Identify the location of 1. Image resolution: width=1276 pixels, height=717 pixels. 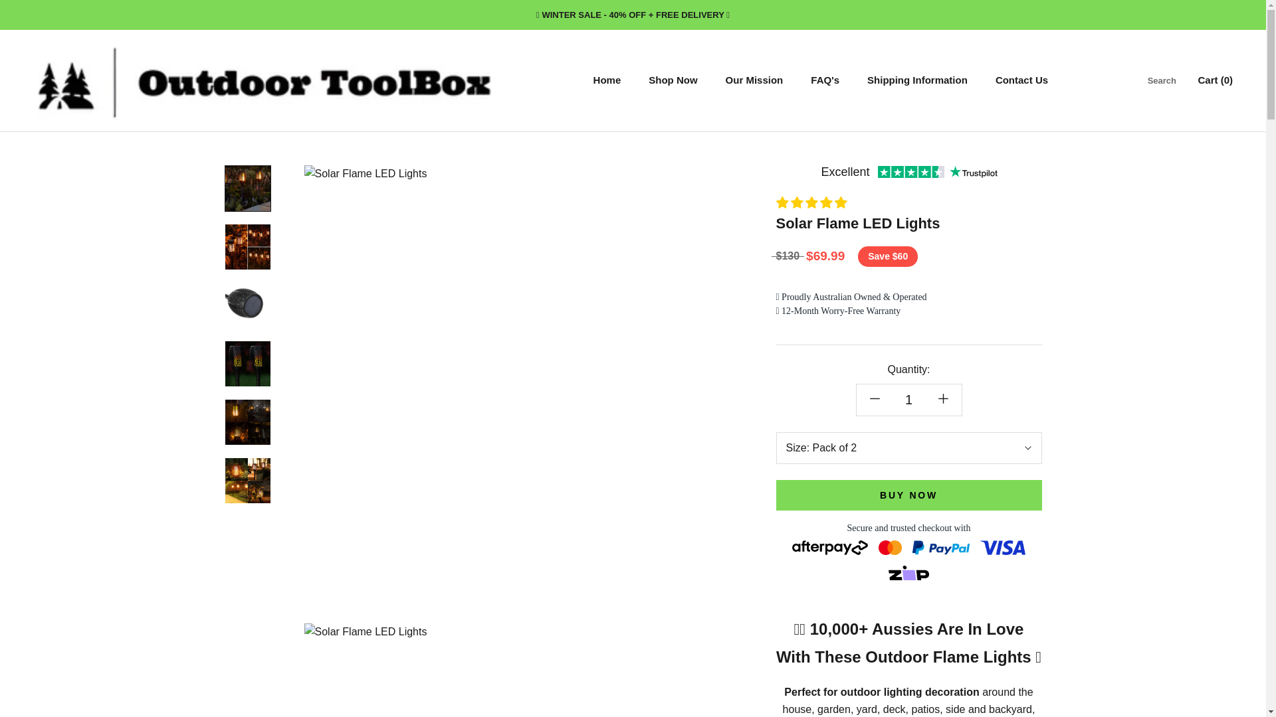
(909, 447).